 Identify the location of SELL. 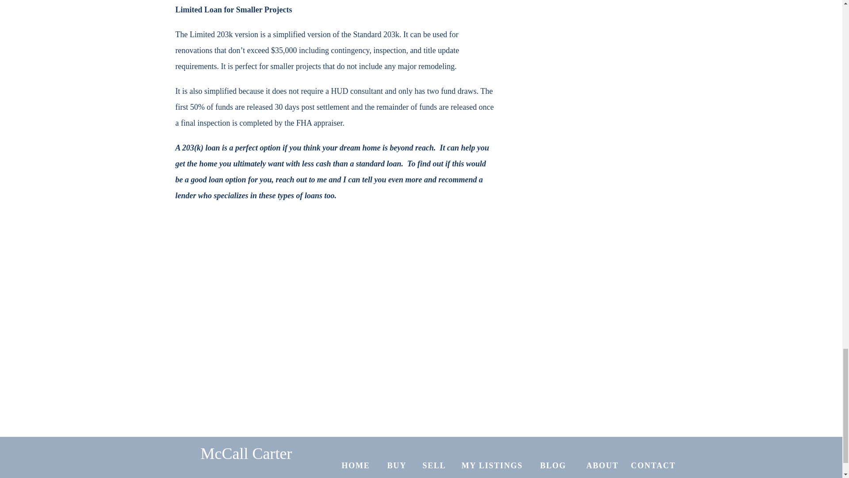
(434, 464).